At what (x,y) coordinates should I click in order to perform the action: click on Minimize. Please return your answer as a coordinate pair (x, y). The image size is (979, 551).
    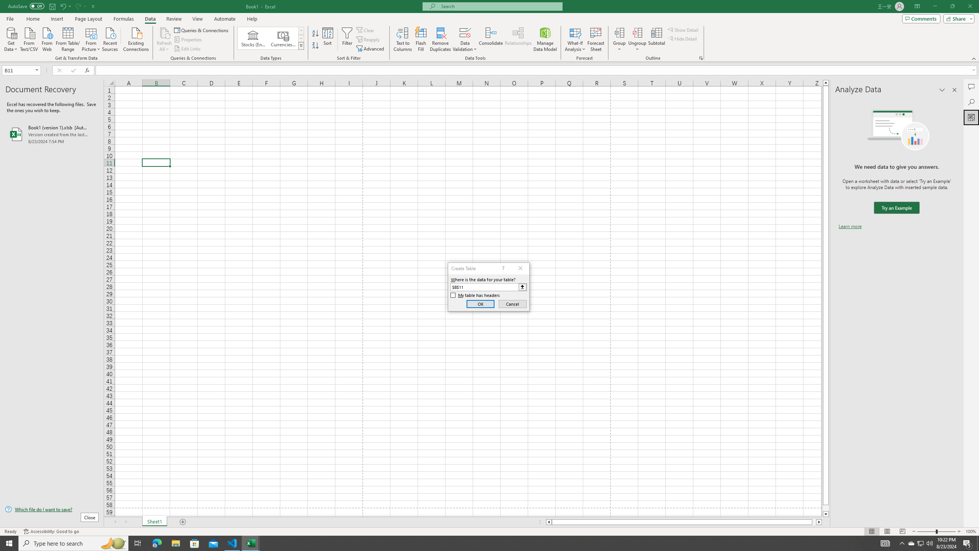
    Looking at the image, I should click on (935, 7).